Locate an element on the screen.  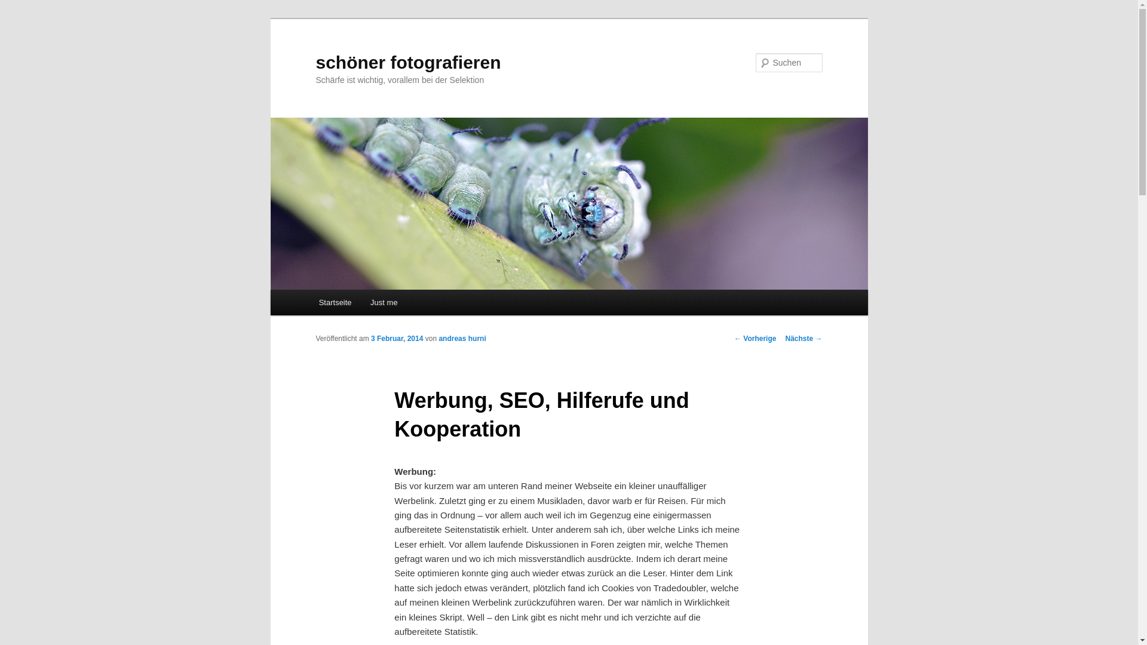
Startseite is located at coordinates (335, 302).